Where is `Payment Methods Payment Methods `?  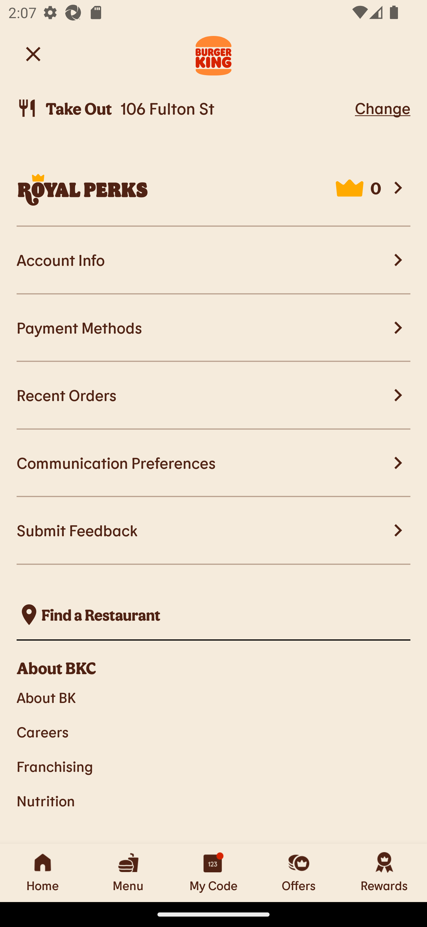 Payment Methods Payment Methods  is located at coordinates (213, 328).